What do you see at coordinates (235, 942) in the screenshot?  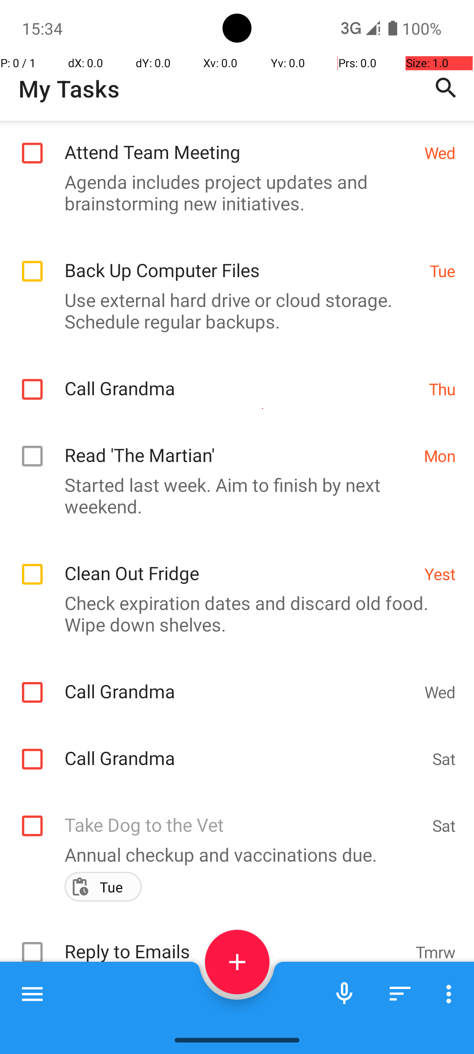 I see `Reply to Emails` at bounding box center [235, 942].